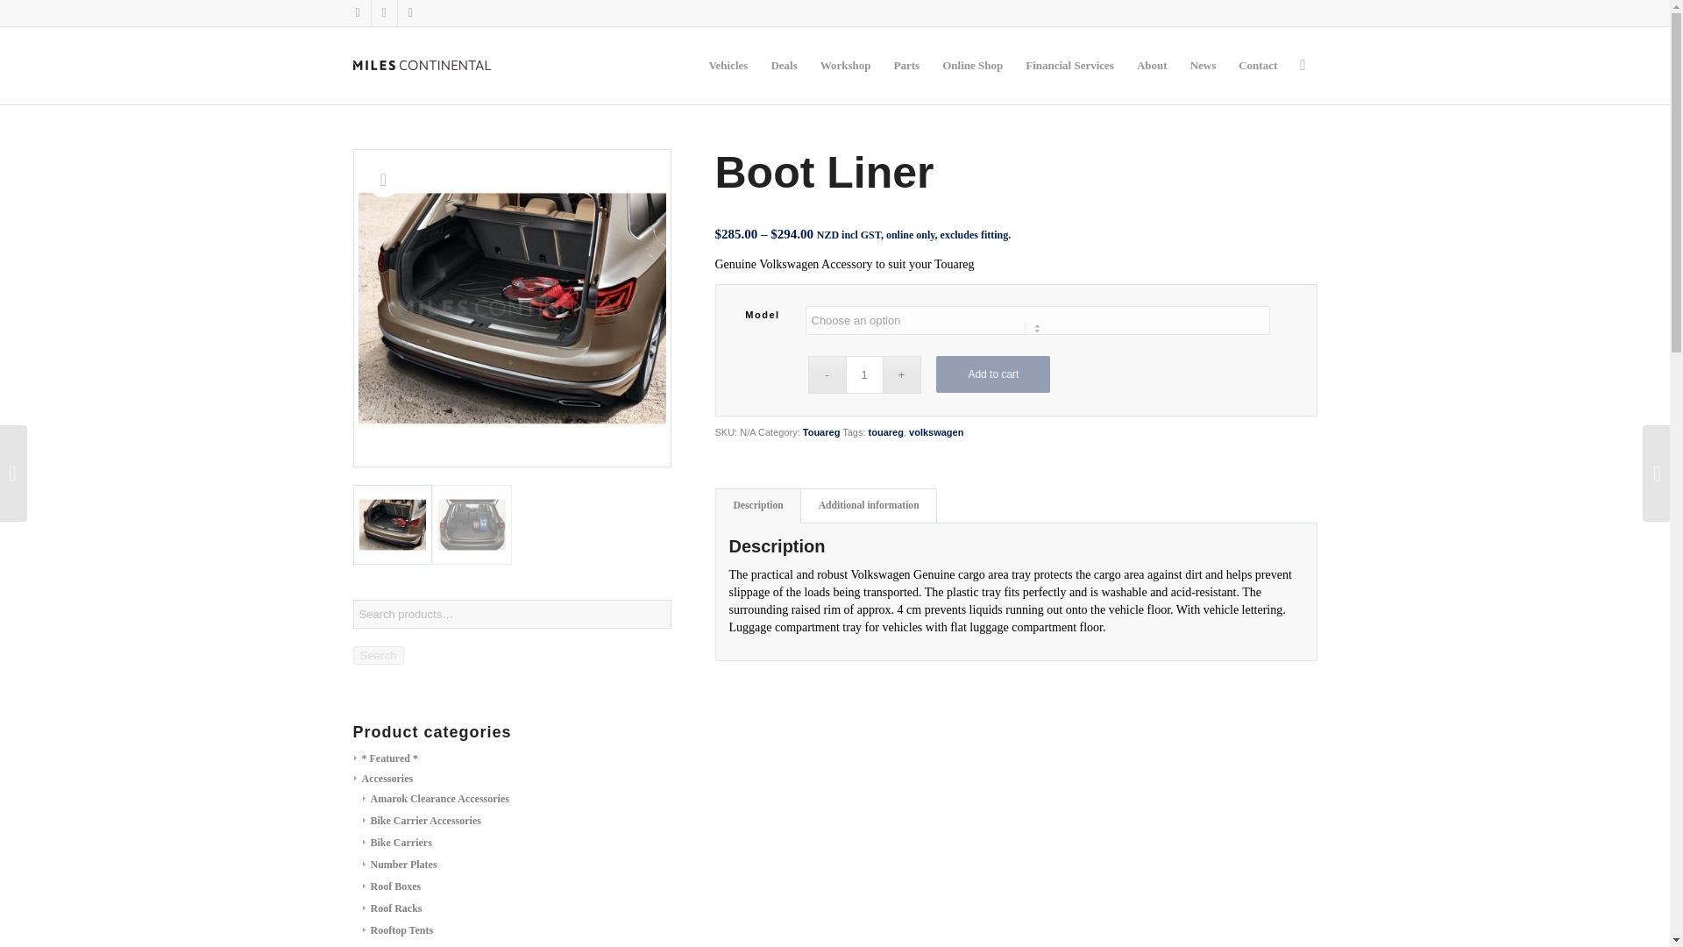 The width and height of the screenshot is (1683, 947). What do you see at coordinates (757, 506) in the screenshot?
I see `Description` at bounding box center [757, 506].